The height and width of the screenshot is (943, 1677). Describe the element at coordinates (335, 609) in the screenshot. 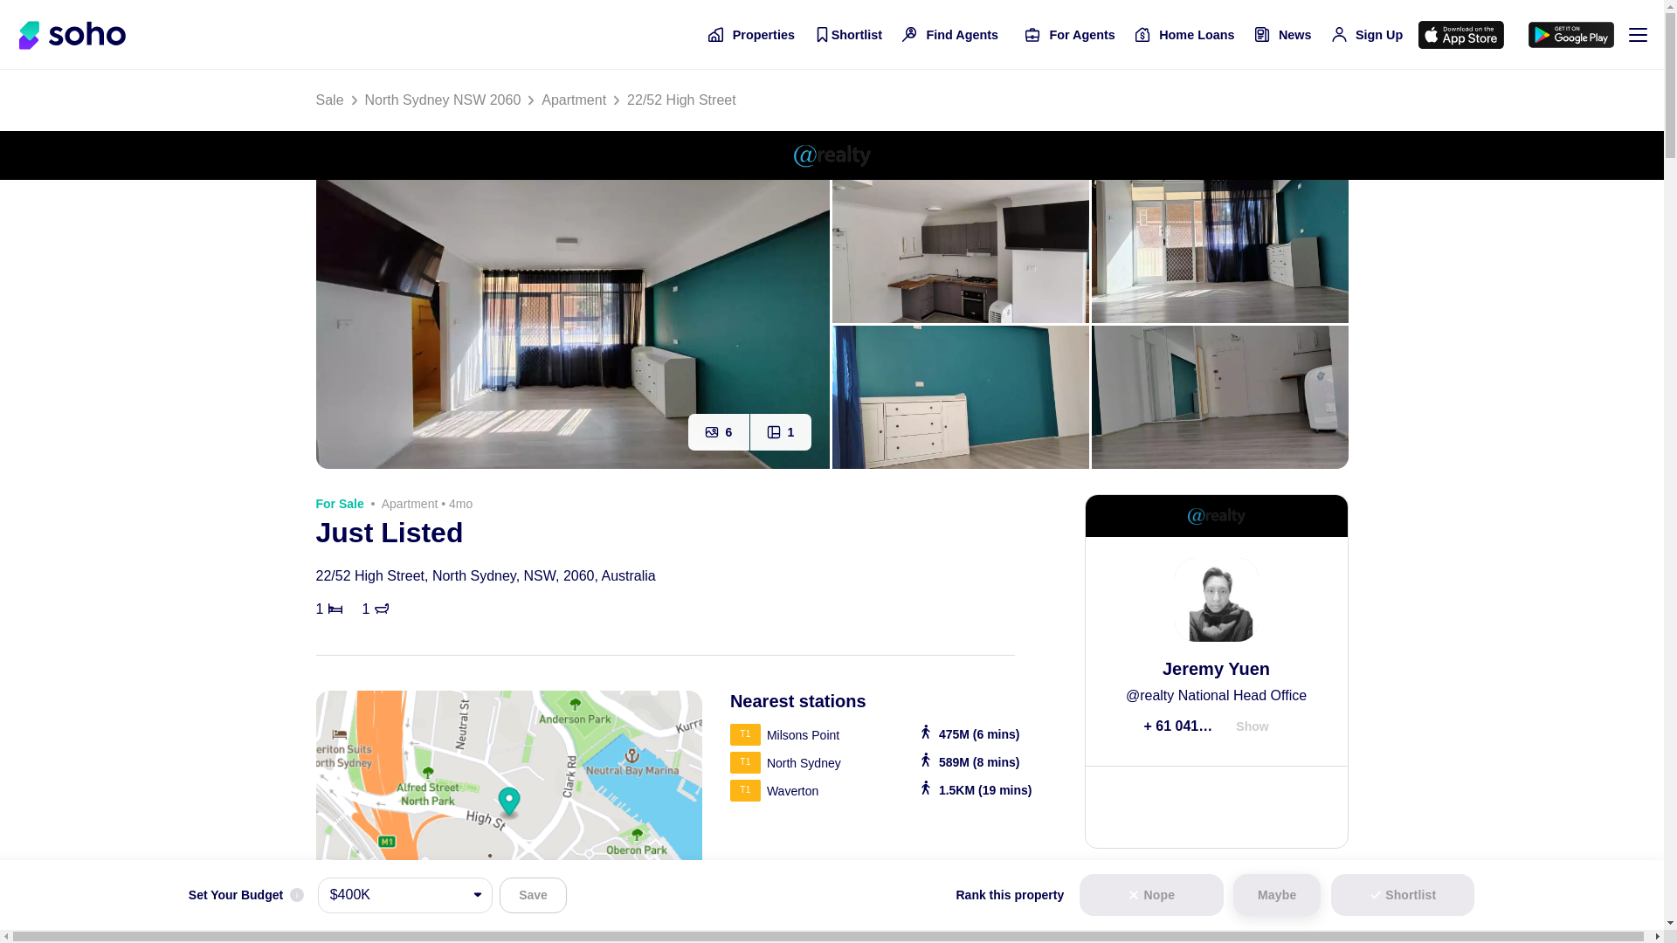

I see `Bedrooms` at that location.